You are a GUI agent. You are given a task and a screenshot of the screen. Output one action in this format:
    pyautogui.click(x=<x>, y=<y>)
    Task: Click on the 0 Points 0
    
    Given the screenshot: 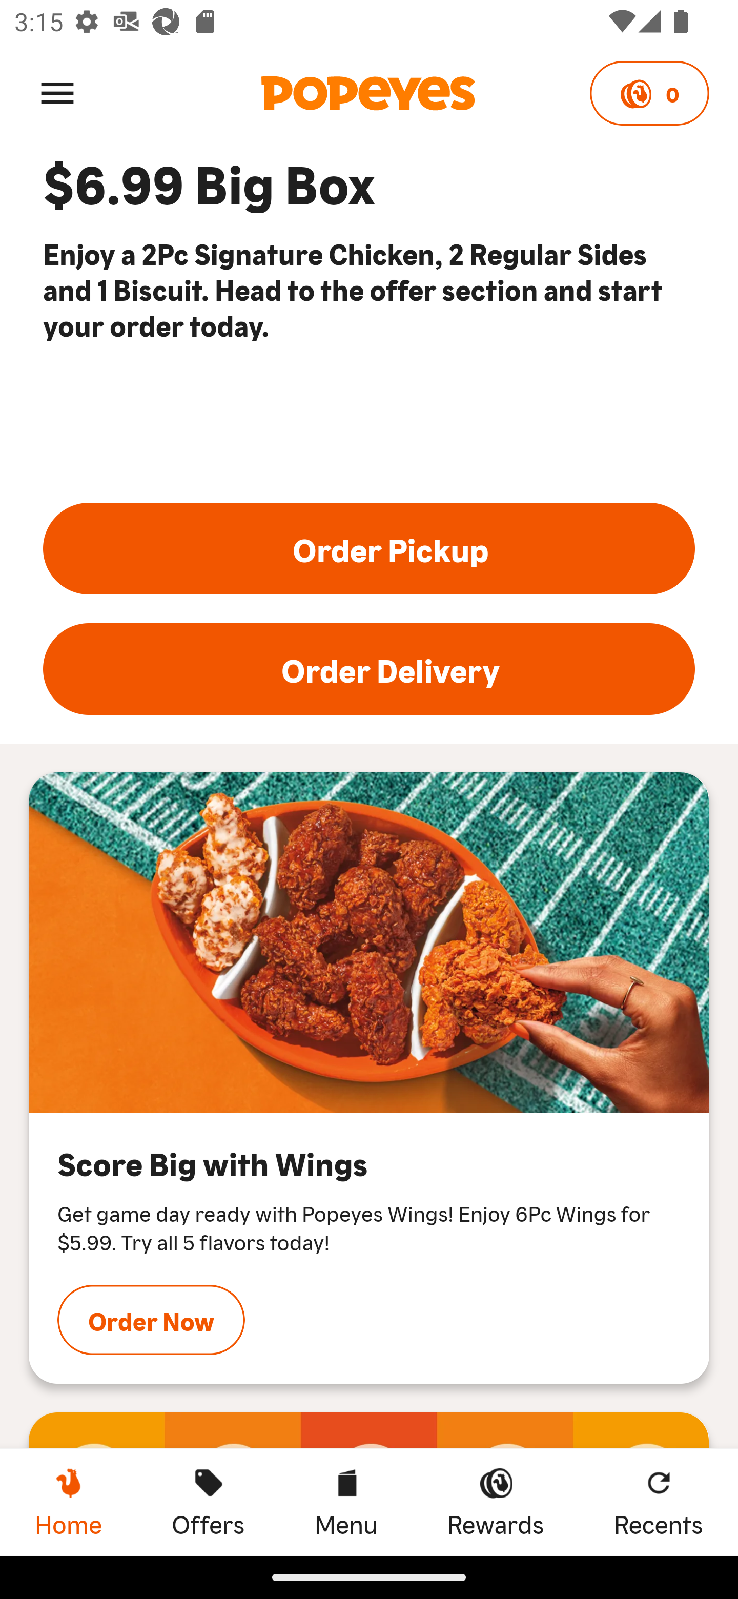 What is the action you would take?
    pyautogui.click(x=649, y=93)
    